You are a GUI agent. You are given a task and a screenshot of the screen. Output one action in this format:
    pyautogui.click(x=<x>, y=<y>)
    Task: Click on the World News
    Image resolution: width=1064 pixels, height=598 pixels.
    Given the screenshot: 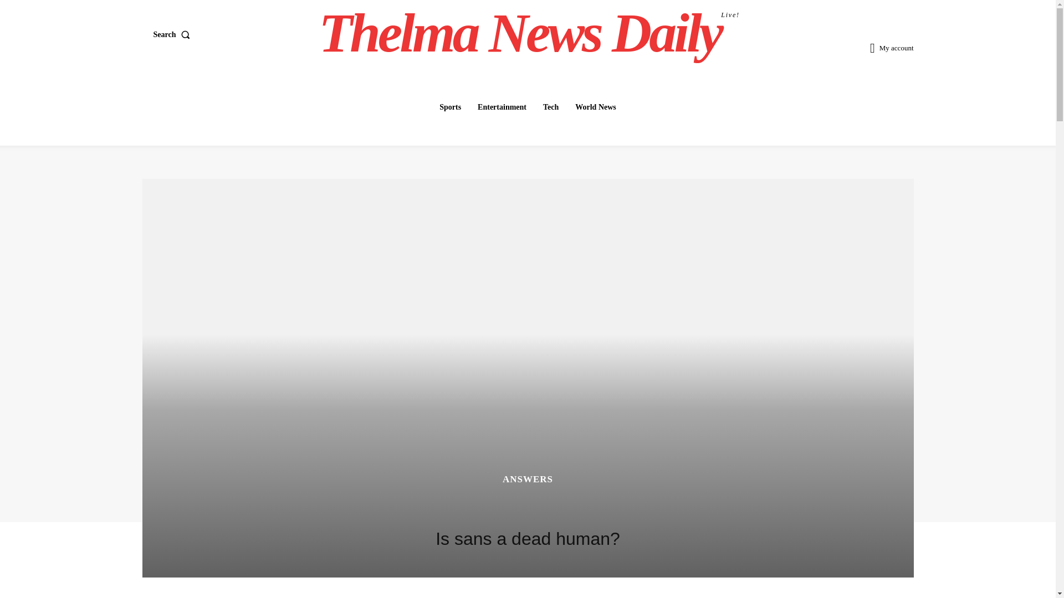 What is the action you would take?
    pyautogui.click(x=595, y=107)
    